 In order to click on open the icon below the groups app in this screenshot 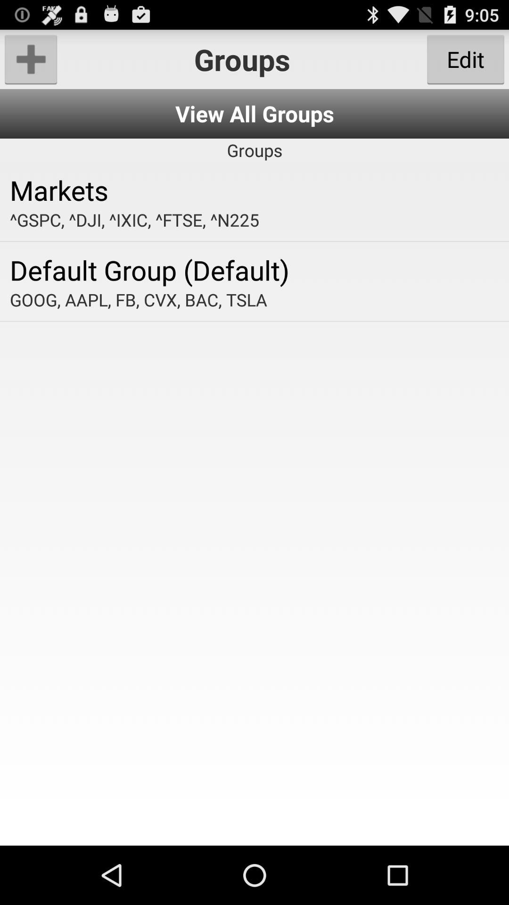, I will do `click(254, 189)`.